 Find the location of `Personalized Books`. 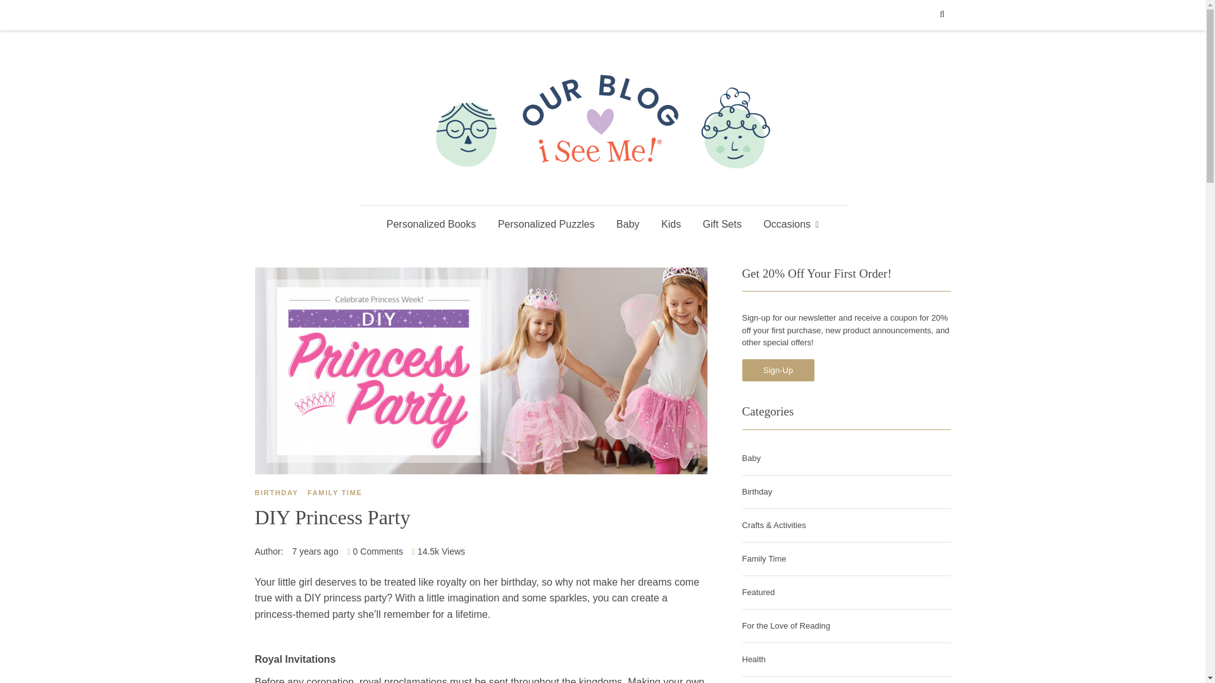

Personalized Books is located at coordinates (430, 225).